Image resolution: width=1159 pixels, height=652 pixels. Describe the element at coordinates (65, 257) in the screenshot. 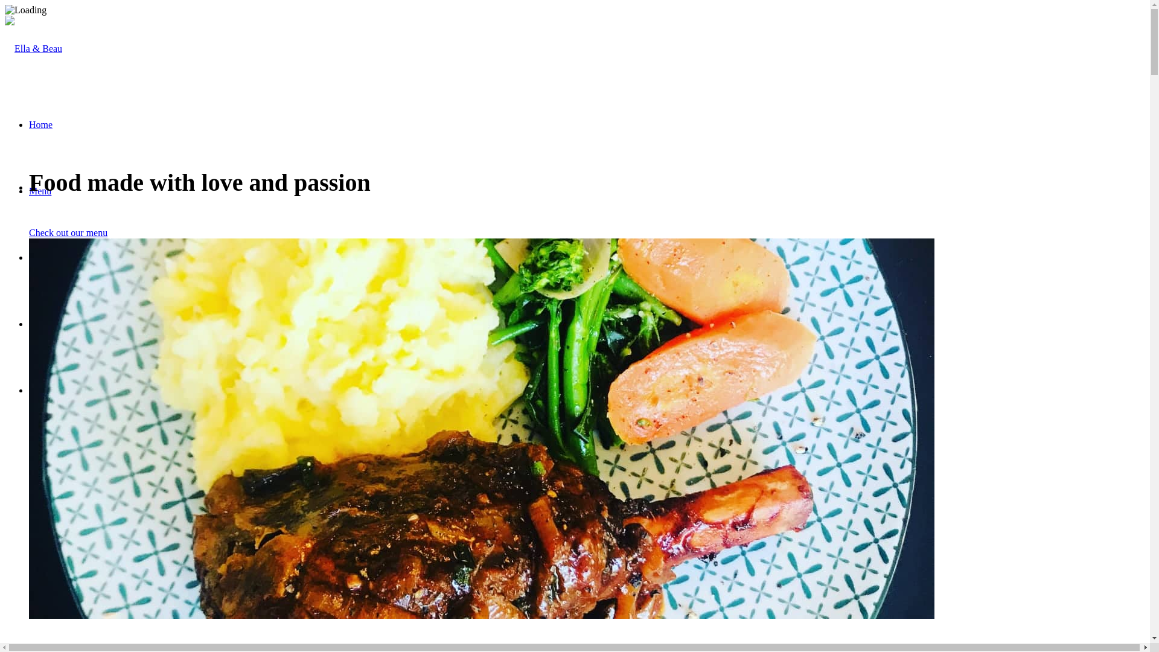

I see `Ready made meals` at that location.